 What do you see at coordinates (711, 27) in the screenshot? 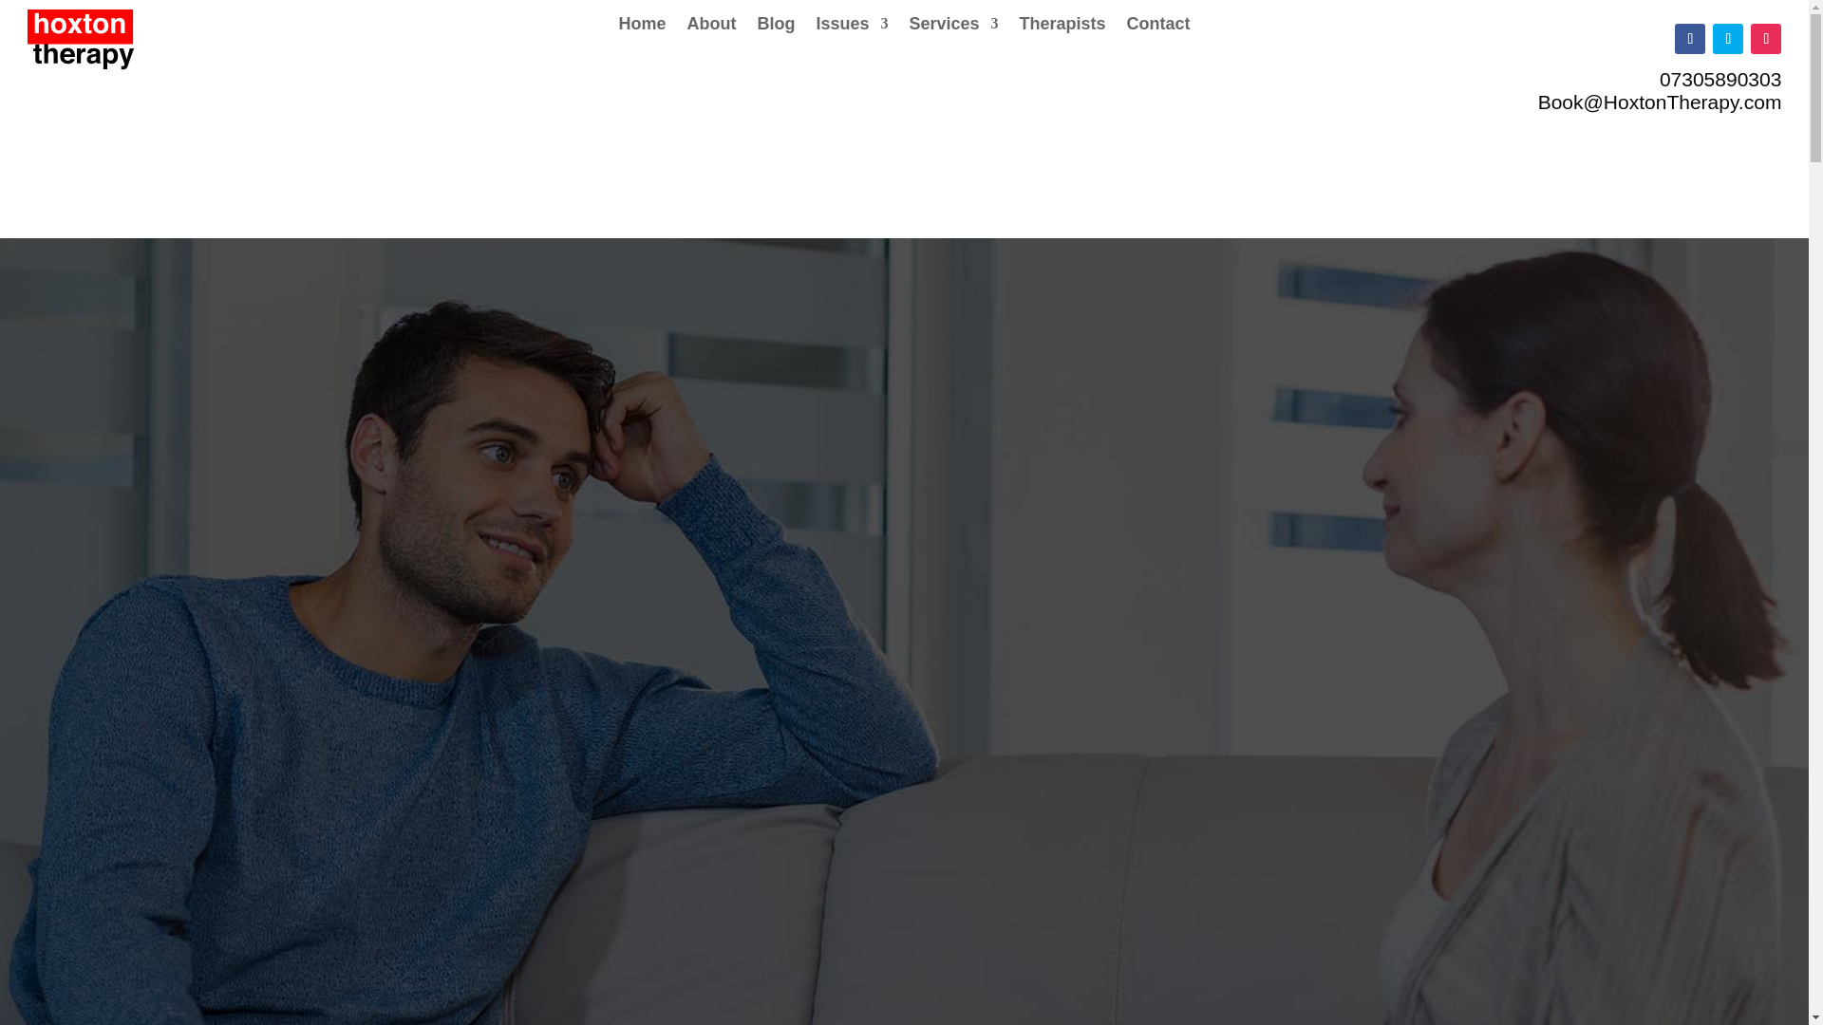
I see `About` at bounding box center [711, 27].